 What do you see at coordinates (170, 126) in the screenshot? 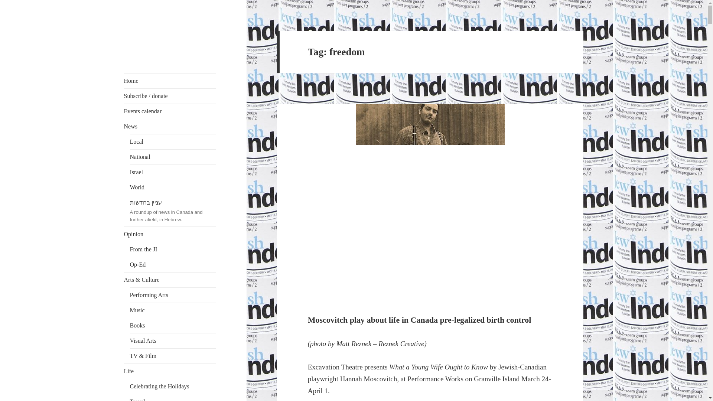
I see `News` at bounding box center [170, 126].